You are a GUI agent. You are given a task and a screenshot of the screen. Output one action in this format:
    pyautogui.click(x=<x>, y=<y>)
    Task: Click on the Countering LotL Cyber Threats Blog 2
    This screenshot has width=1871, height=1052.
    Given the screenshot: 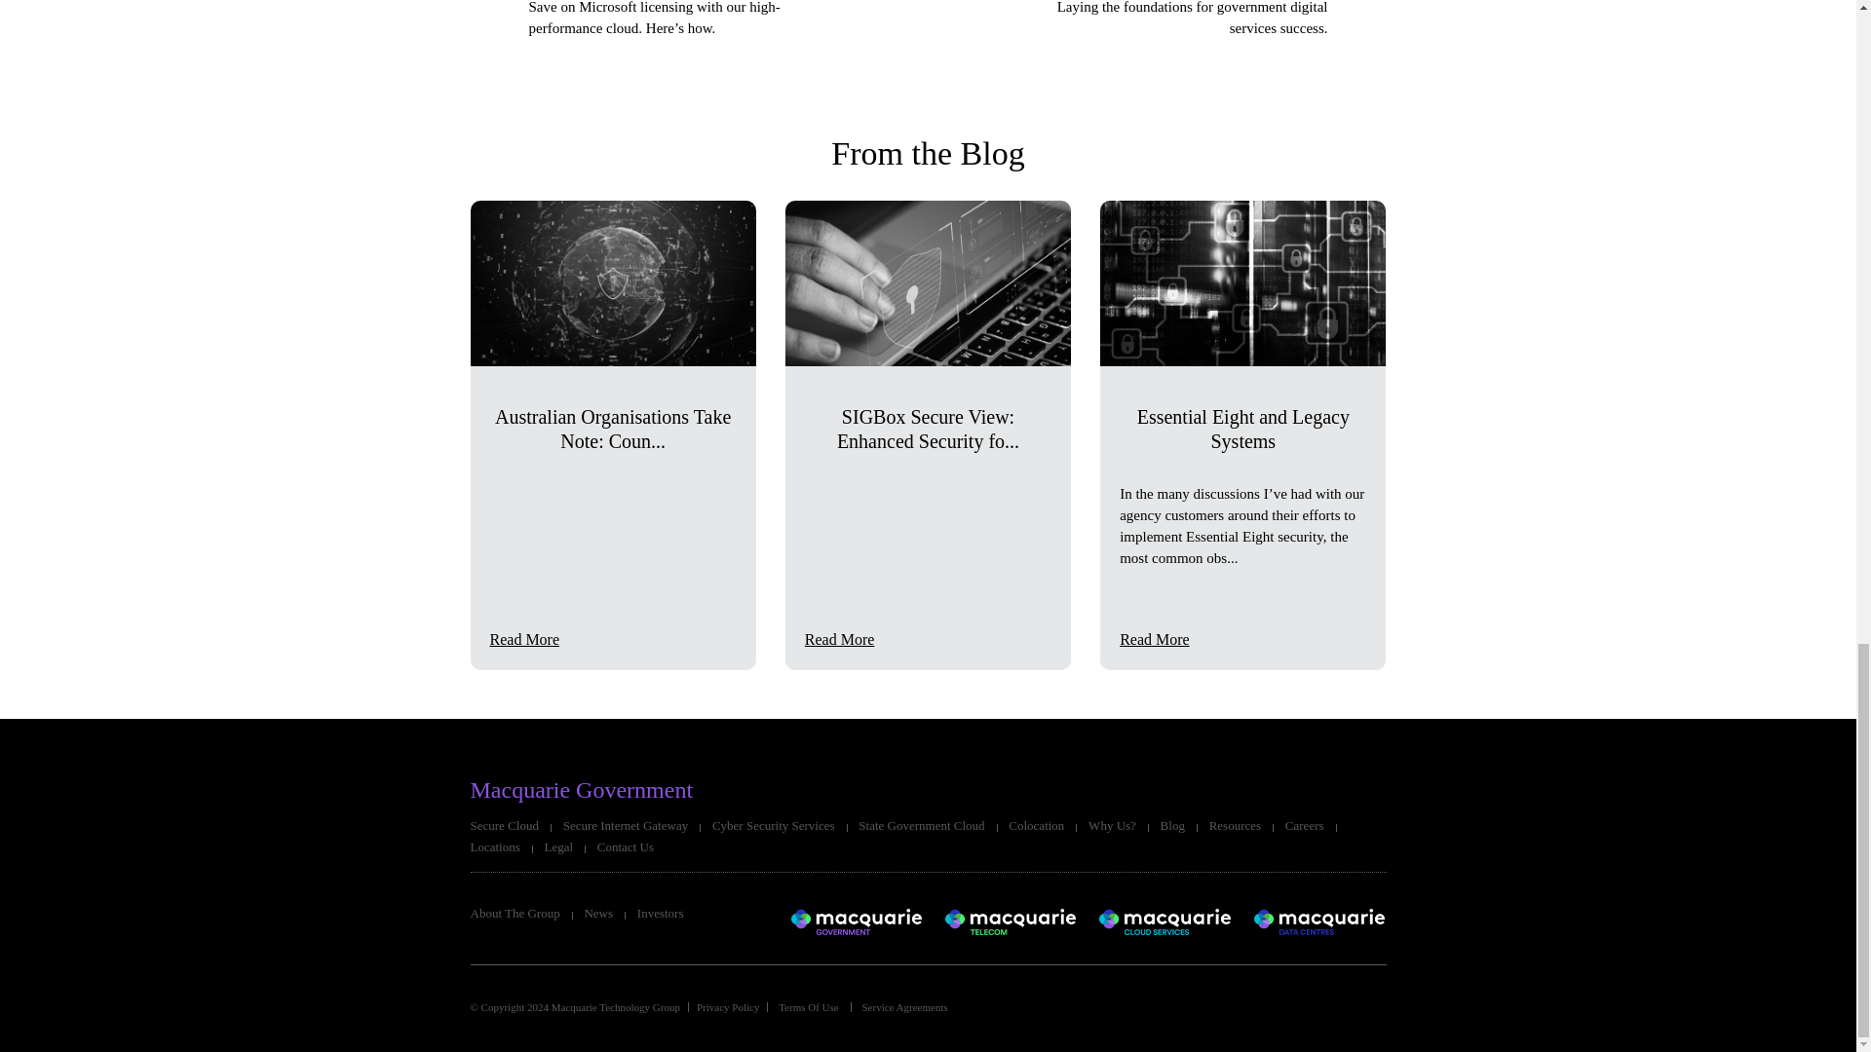 What is the action you would take?
    pyautogui.click(x=612, y=282)
    